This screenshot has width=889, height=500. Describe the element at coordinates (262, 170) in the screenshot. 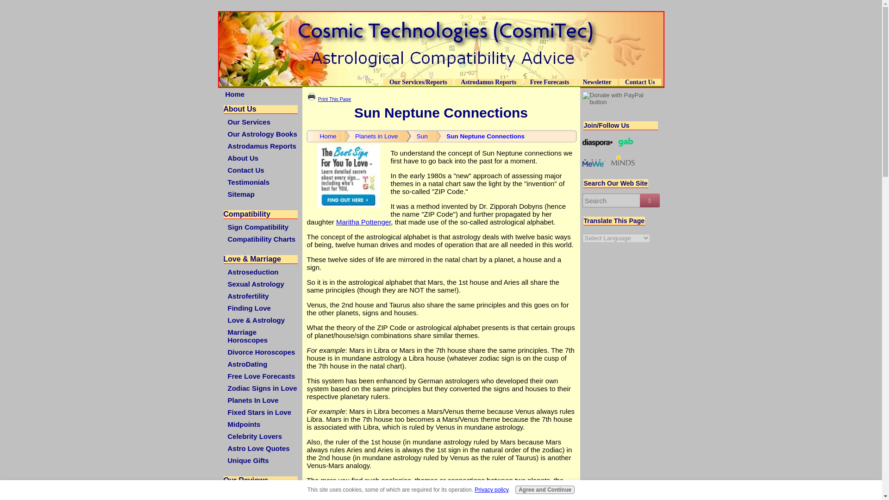

I see `Contact Us` at that location.